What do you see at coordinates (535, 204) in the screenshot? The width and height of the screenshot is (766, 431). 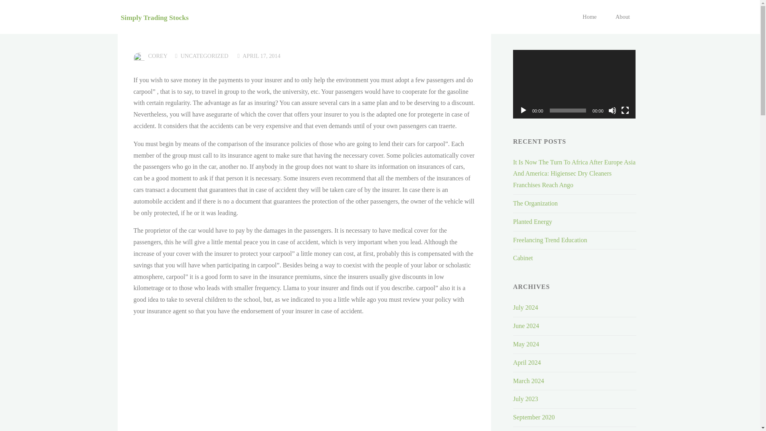 I see `The Organization` at bounding box center [535, 204].